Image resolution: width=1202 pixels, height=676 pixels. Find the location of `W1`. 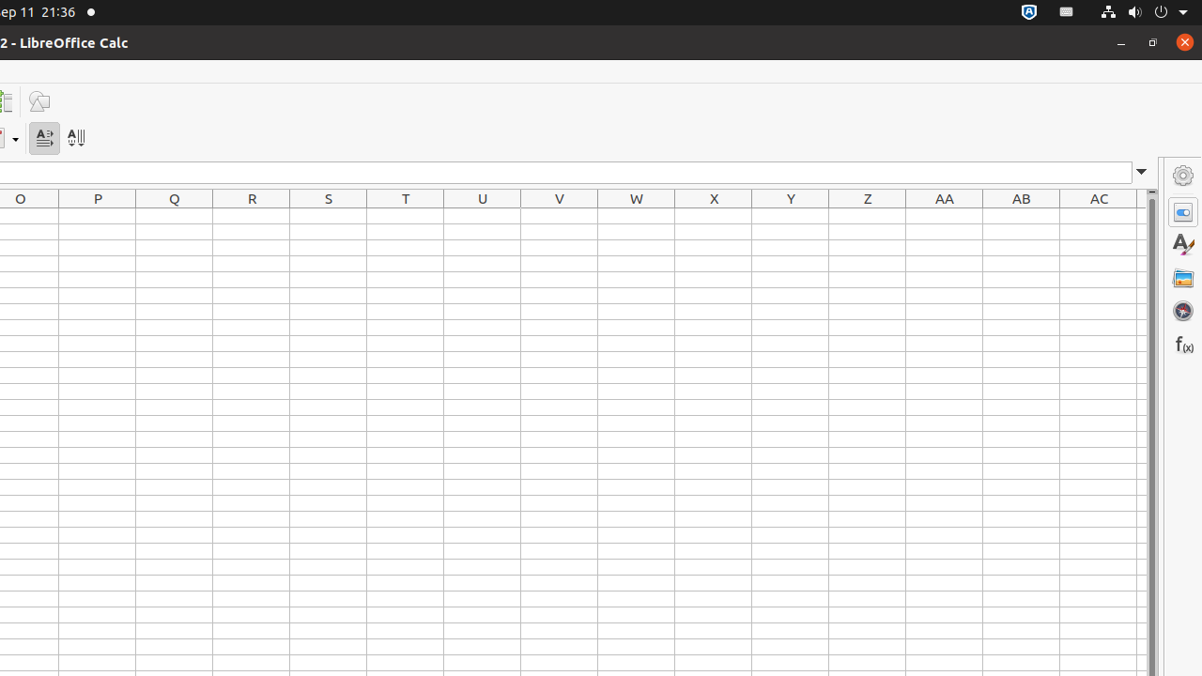

W1 is located at coordinates (637, 216).